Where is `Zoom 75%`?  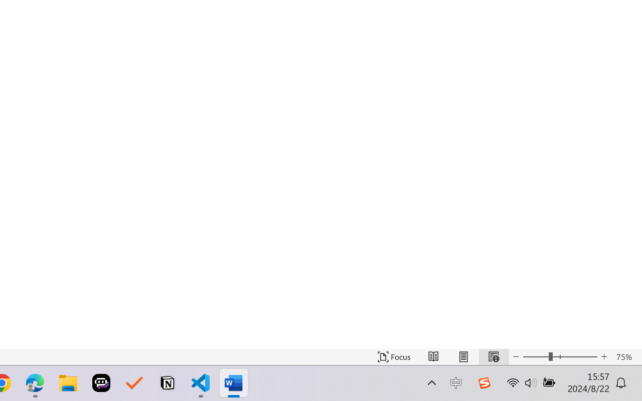
Zoom 75% is located at coordinates (626, 357).